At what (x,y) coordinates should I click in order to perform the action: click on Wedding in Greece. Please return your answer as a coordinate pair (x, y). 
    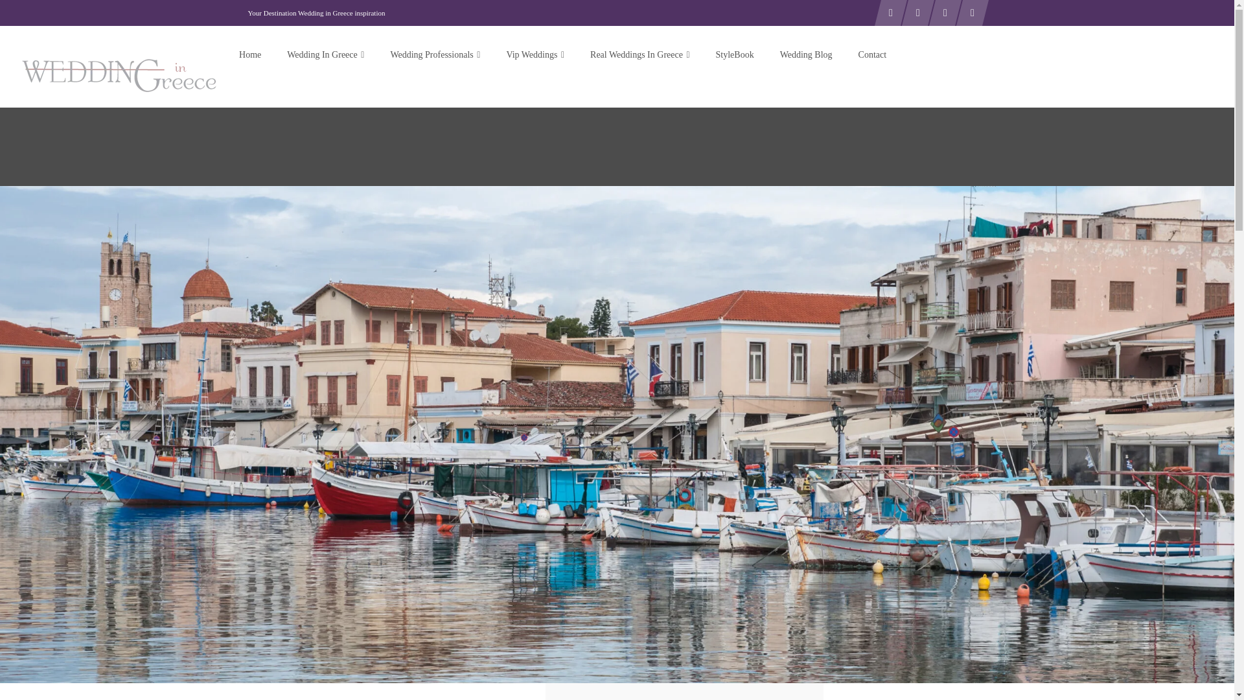
    Looking at the image, I should click on (250, 55).